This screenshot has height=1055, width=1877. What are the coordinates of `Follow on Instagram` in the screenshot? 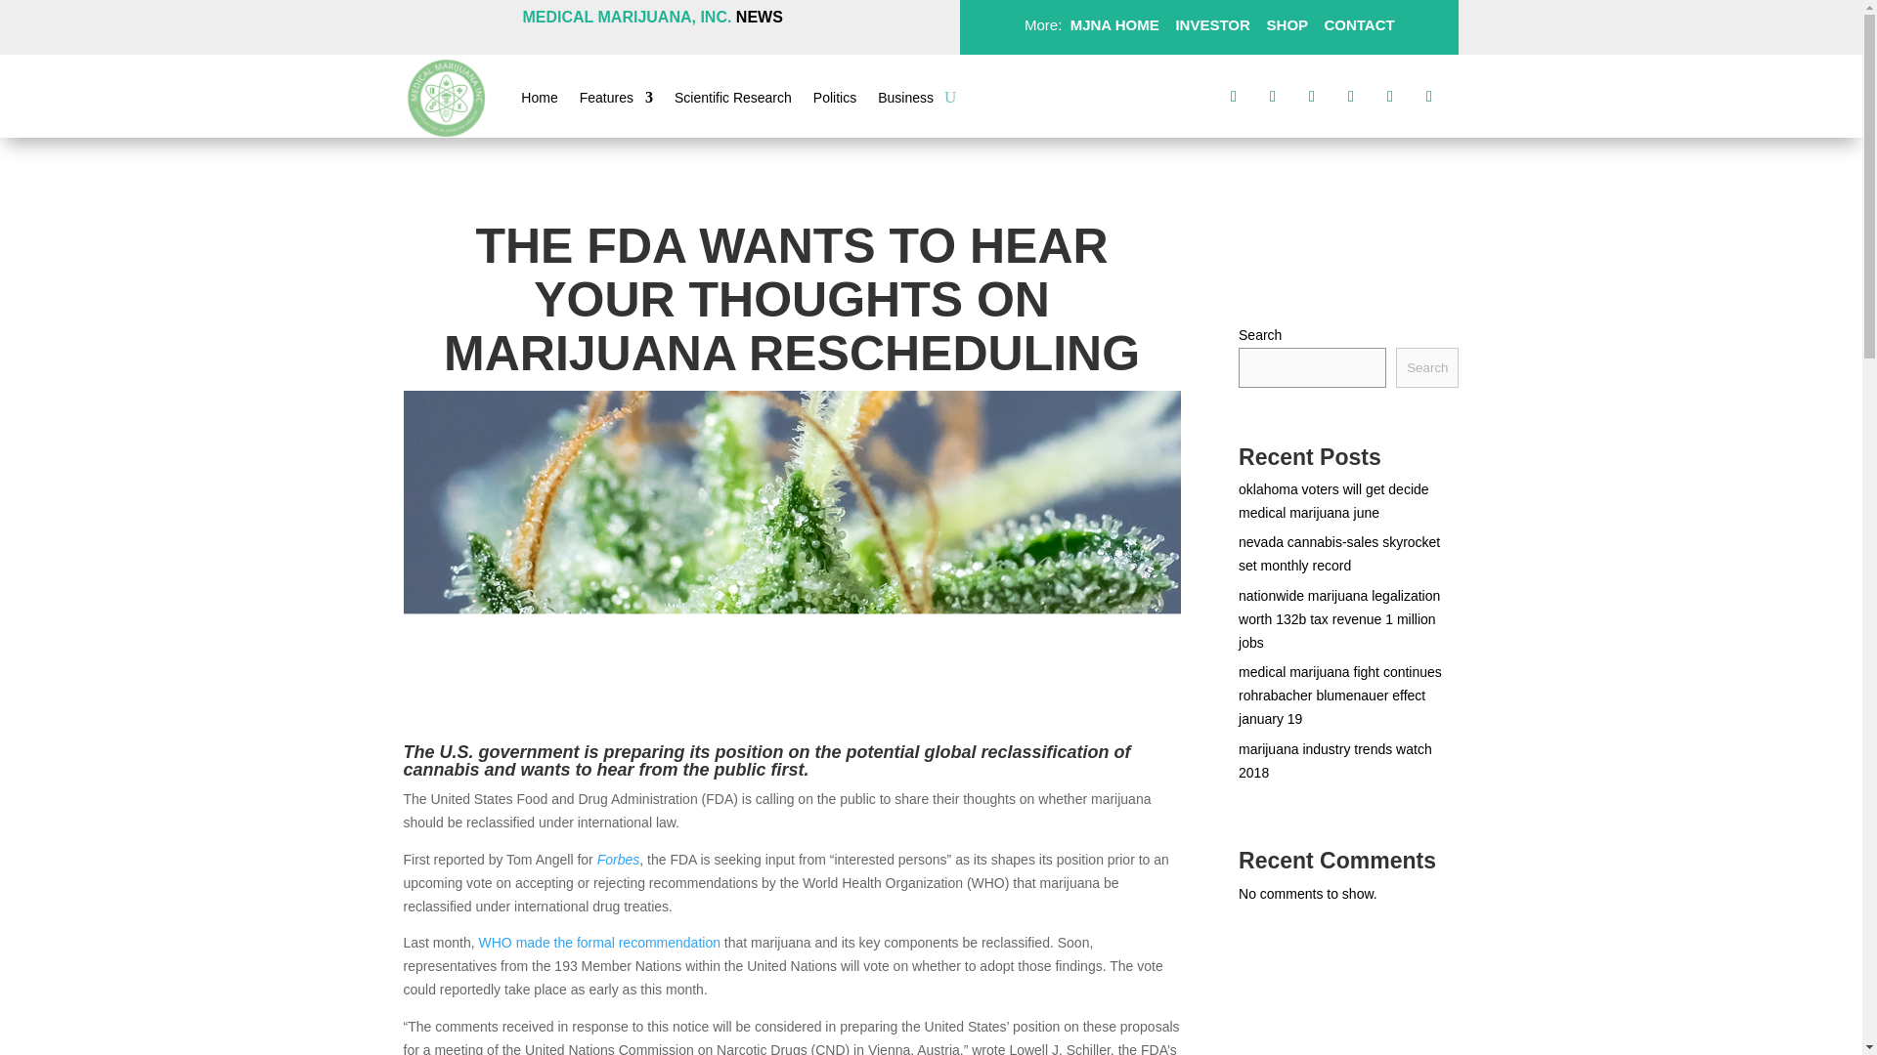 It's located at (1312, 96).